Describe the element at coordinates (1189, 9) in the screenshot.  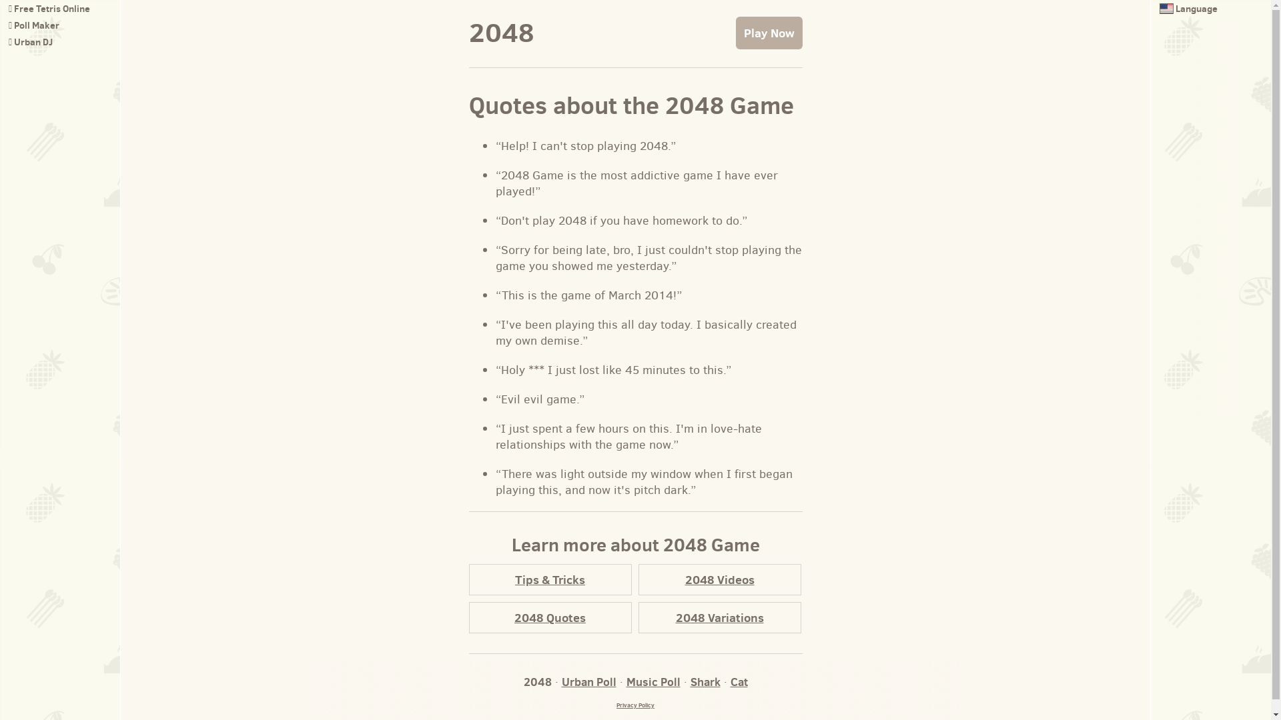
I see `Language` at that location.